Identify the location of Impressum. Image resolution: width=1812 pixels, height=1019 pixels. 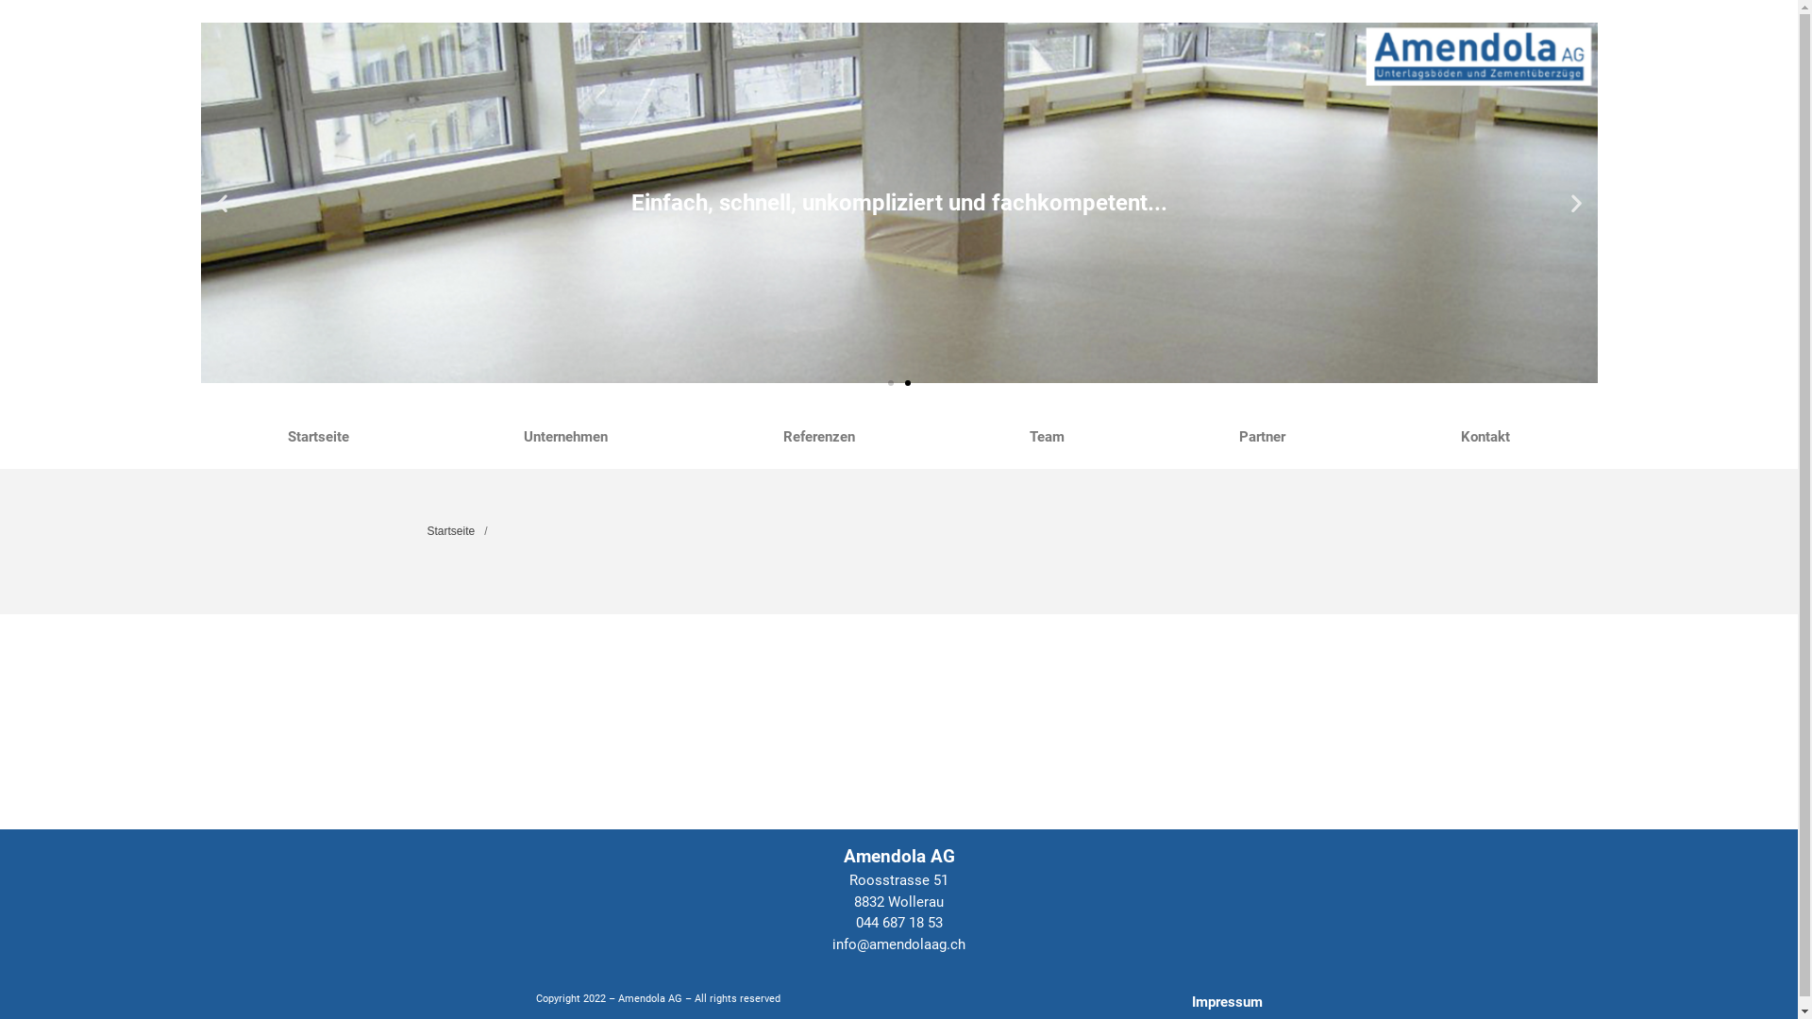
(1227, 1002).